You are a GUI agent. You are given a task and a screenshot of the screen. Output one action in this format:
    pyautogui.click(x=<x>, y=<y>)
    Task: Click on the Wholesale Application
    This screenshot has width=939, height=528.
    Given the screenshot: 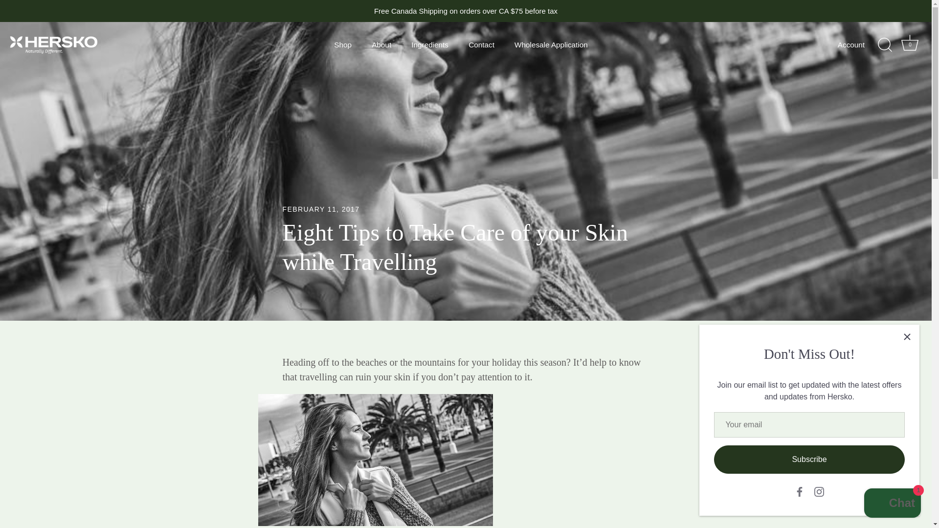 What is the action you would take?
    pyautogui.click(x=551, y=45)
    